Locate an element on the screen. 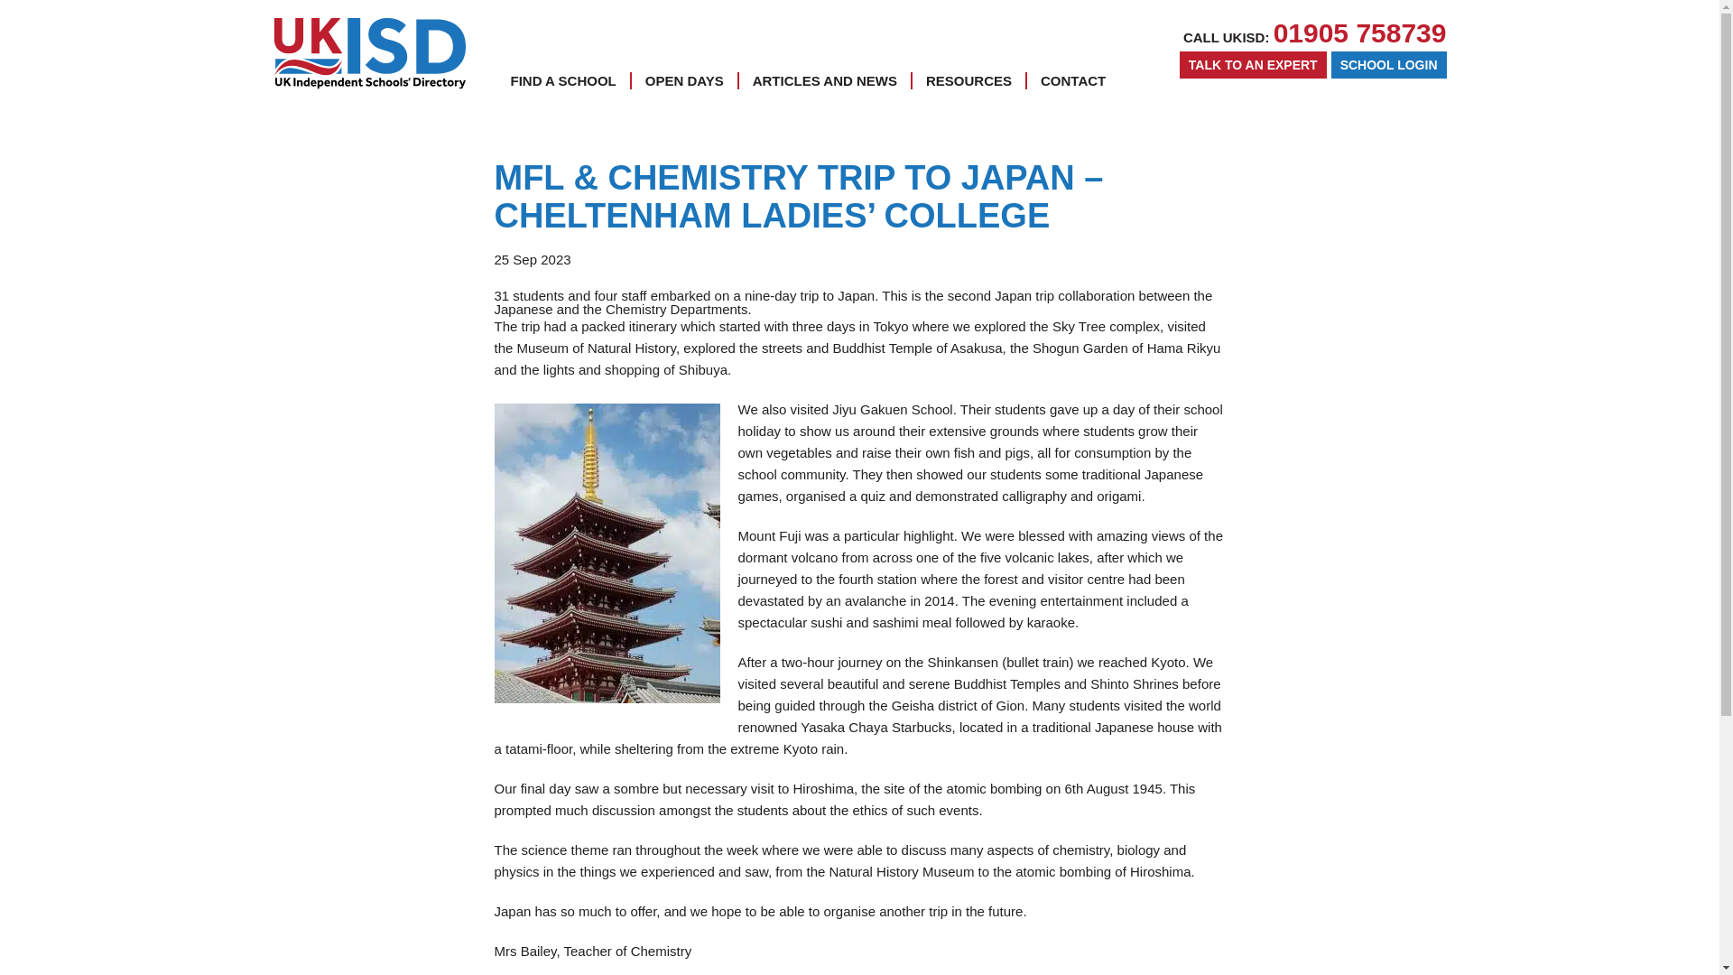  SCHOOL LOGIN is located at coordinates (1388, 65).